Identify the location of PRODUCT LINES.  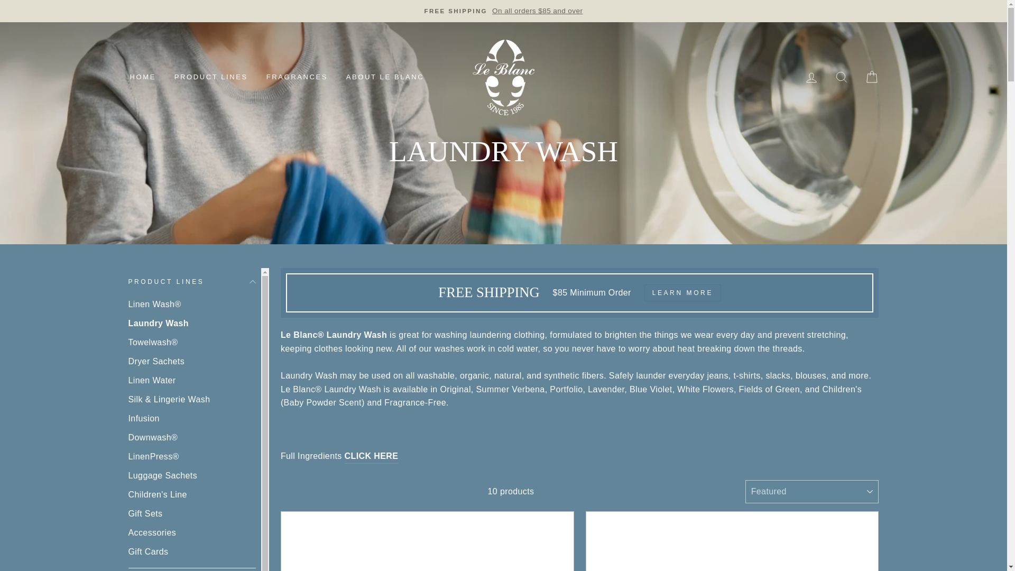
(210, 77).